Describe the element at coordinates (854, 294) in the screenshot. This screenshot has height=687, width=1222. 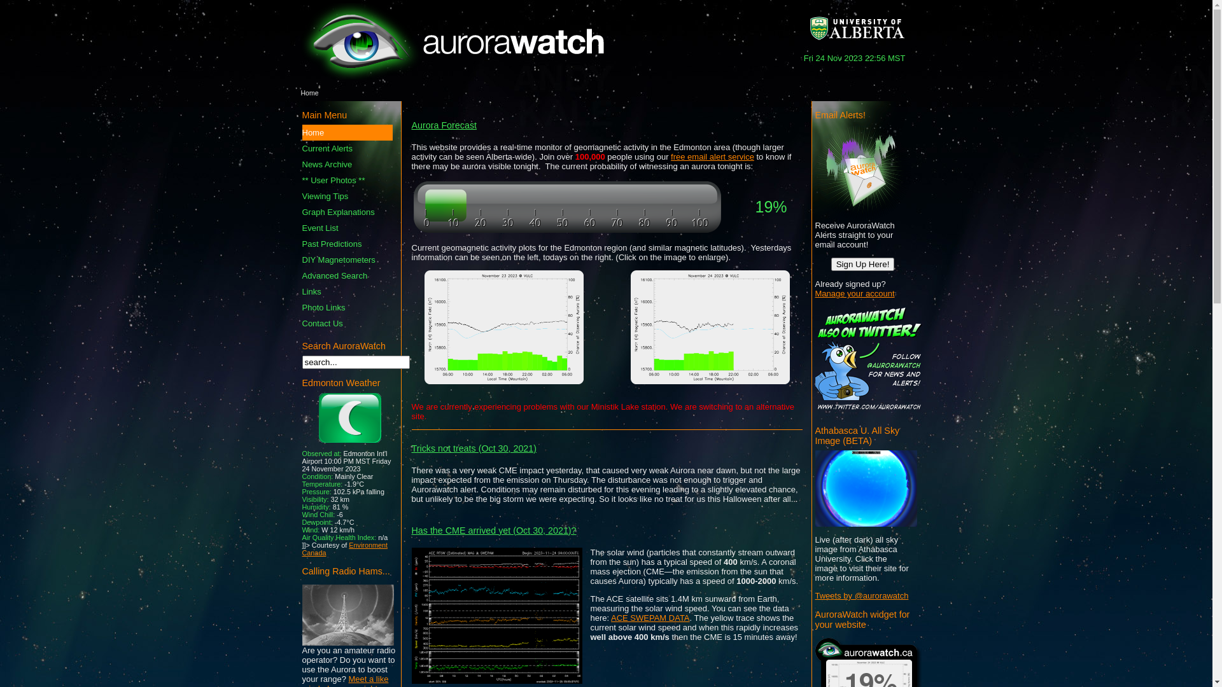
I see `Manage your account` at that location.